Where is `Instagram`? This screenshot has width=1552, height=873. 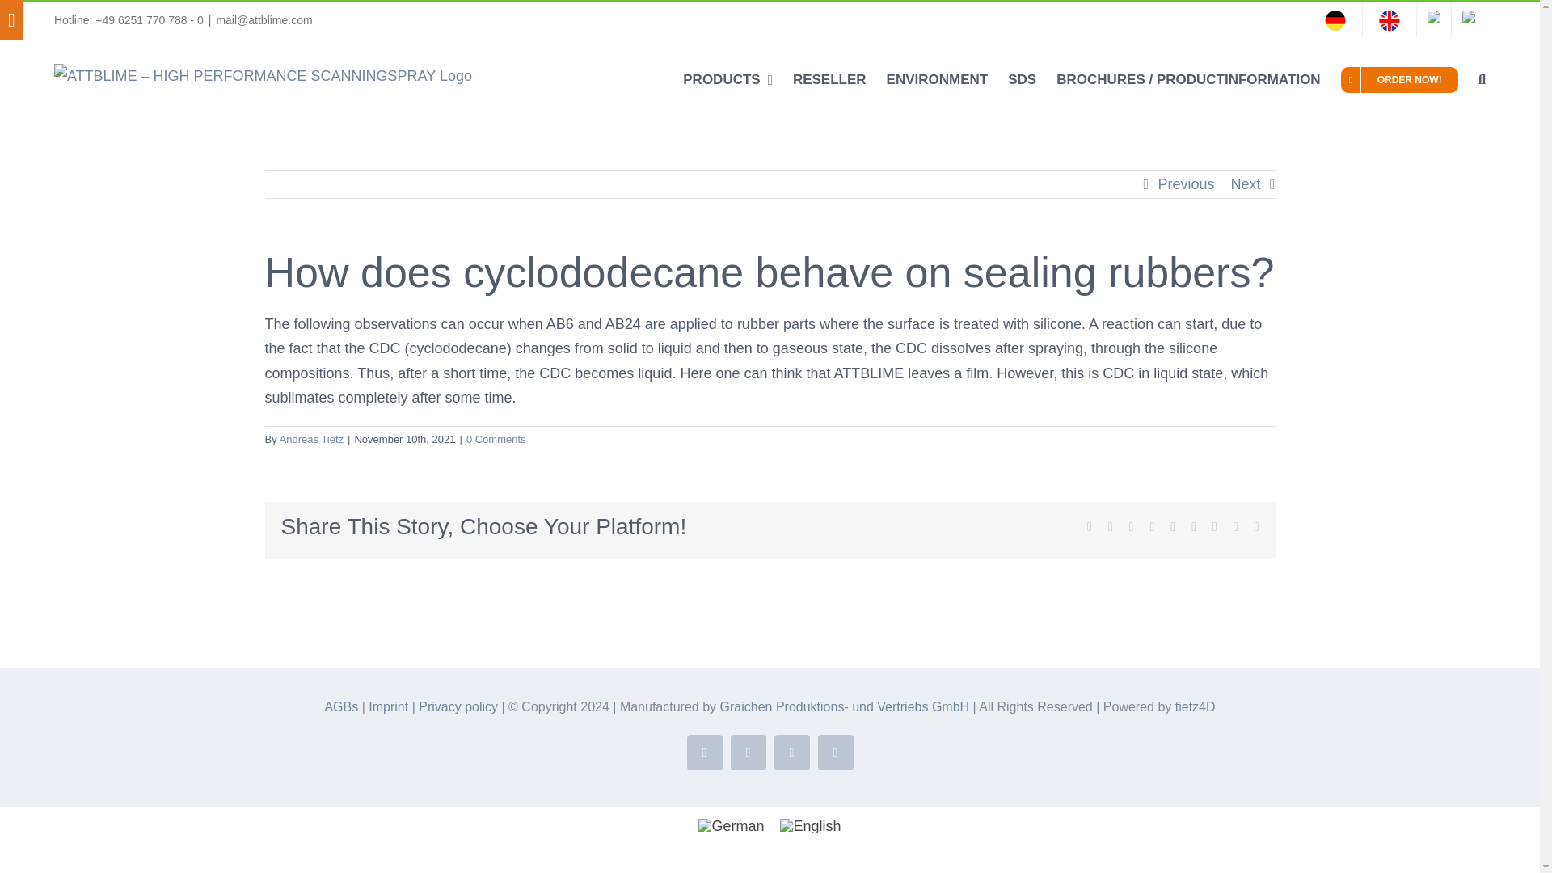
Instagram is located at coordinates (749, 752).